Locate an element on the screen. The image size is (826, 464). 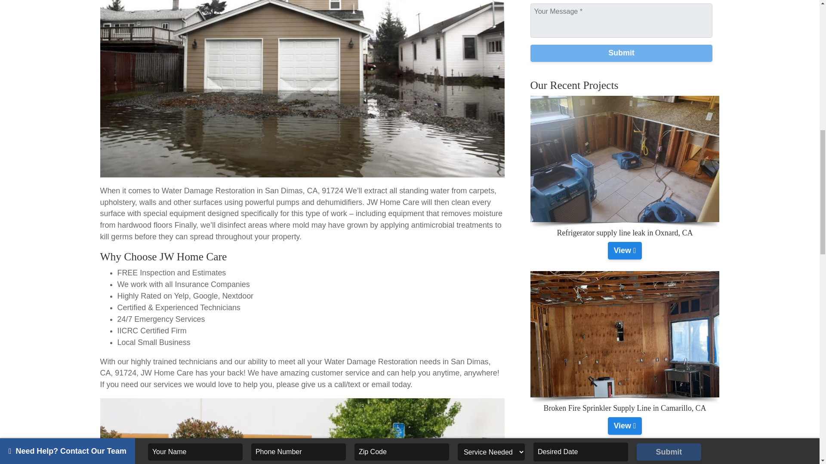
Submit is located at coordinates (621, 53).